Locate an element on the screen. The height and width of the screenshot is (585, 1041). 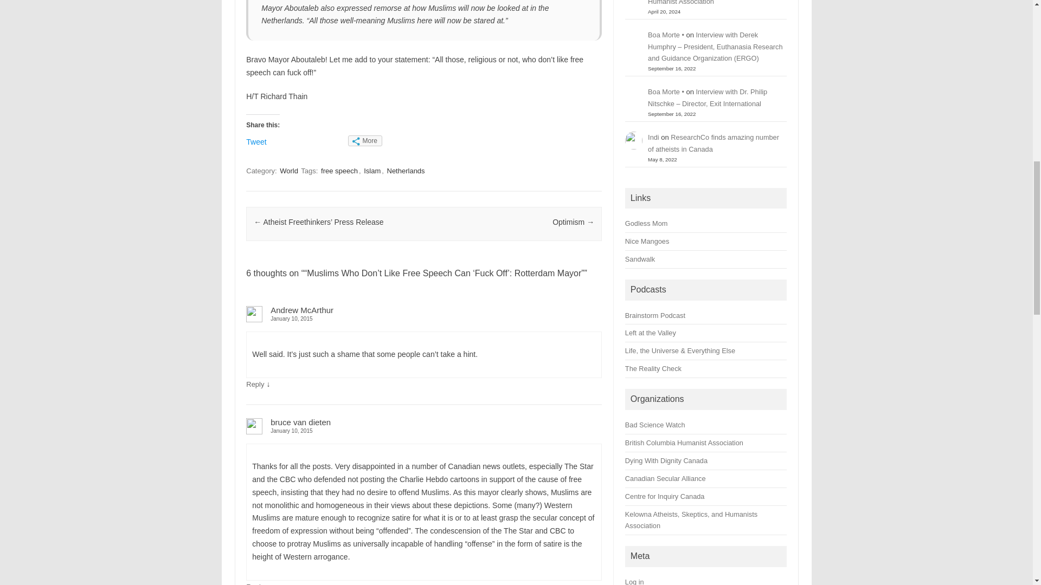
Tweet is located at coordinates (256, 142).